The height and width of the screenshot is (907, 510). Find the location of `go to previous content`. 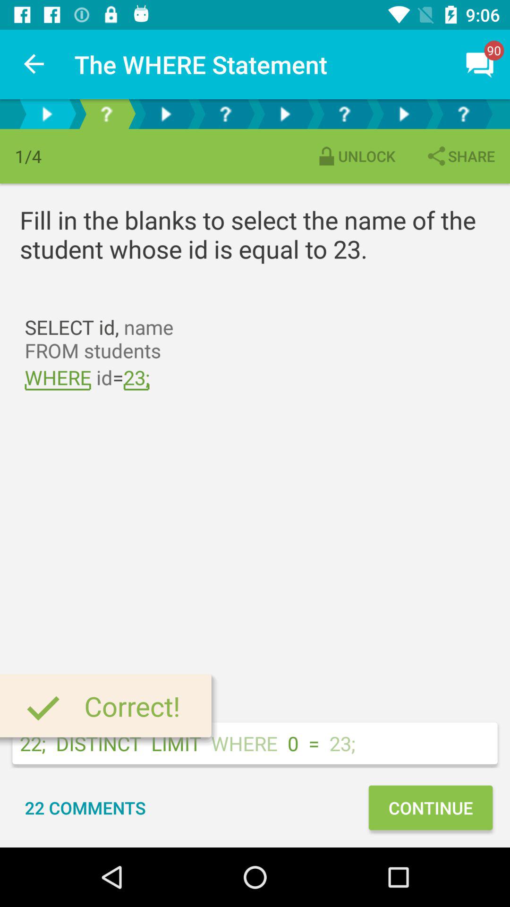

go to previous content is located at coordinates (47, 114).